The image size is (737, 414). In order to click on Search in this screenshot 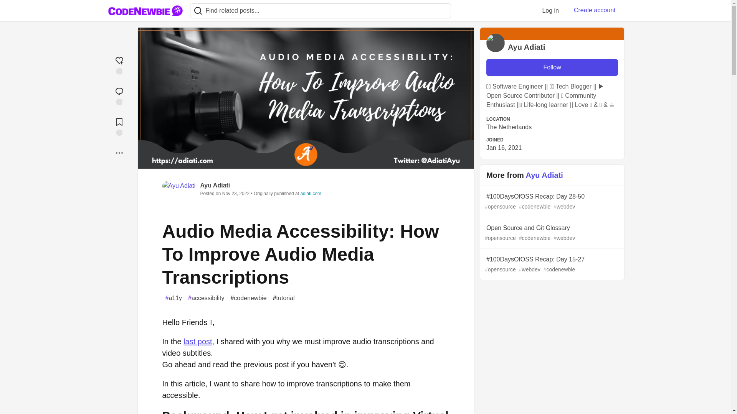, I will do `click(198, 11)`.